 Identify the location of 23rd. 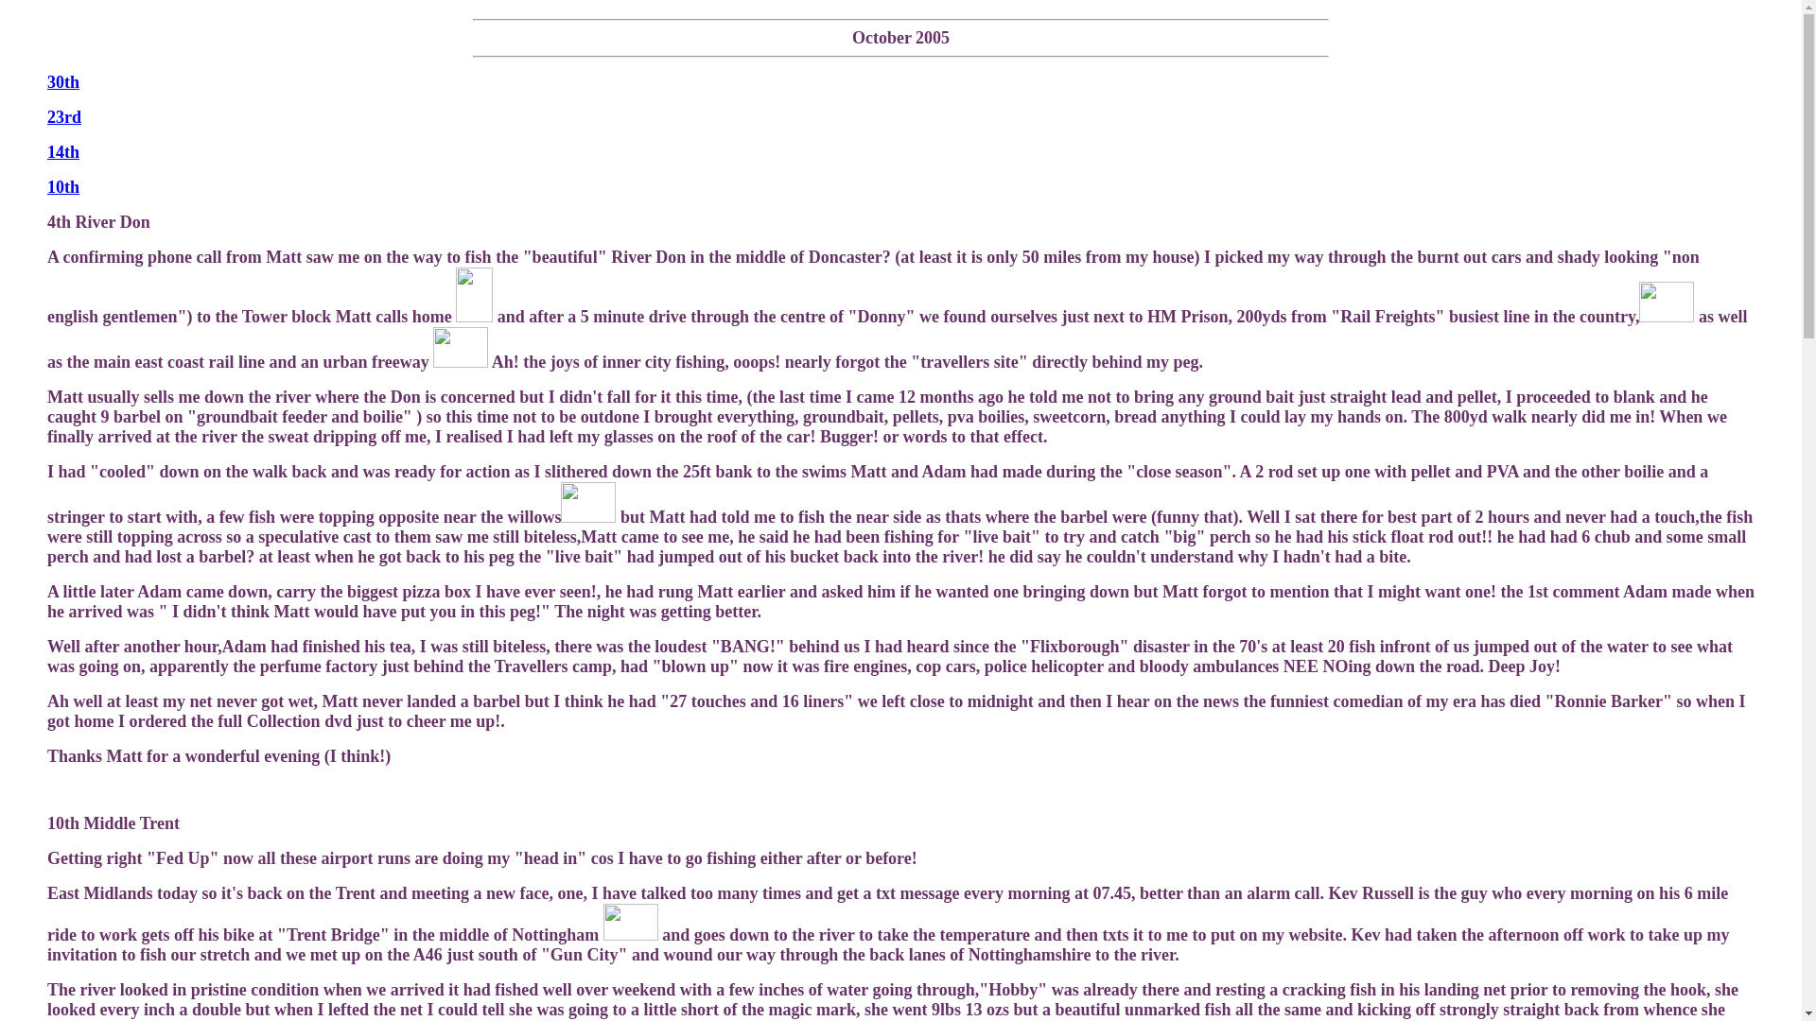
(64, 117).